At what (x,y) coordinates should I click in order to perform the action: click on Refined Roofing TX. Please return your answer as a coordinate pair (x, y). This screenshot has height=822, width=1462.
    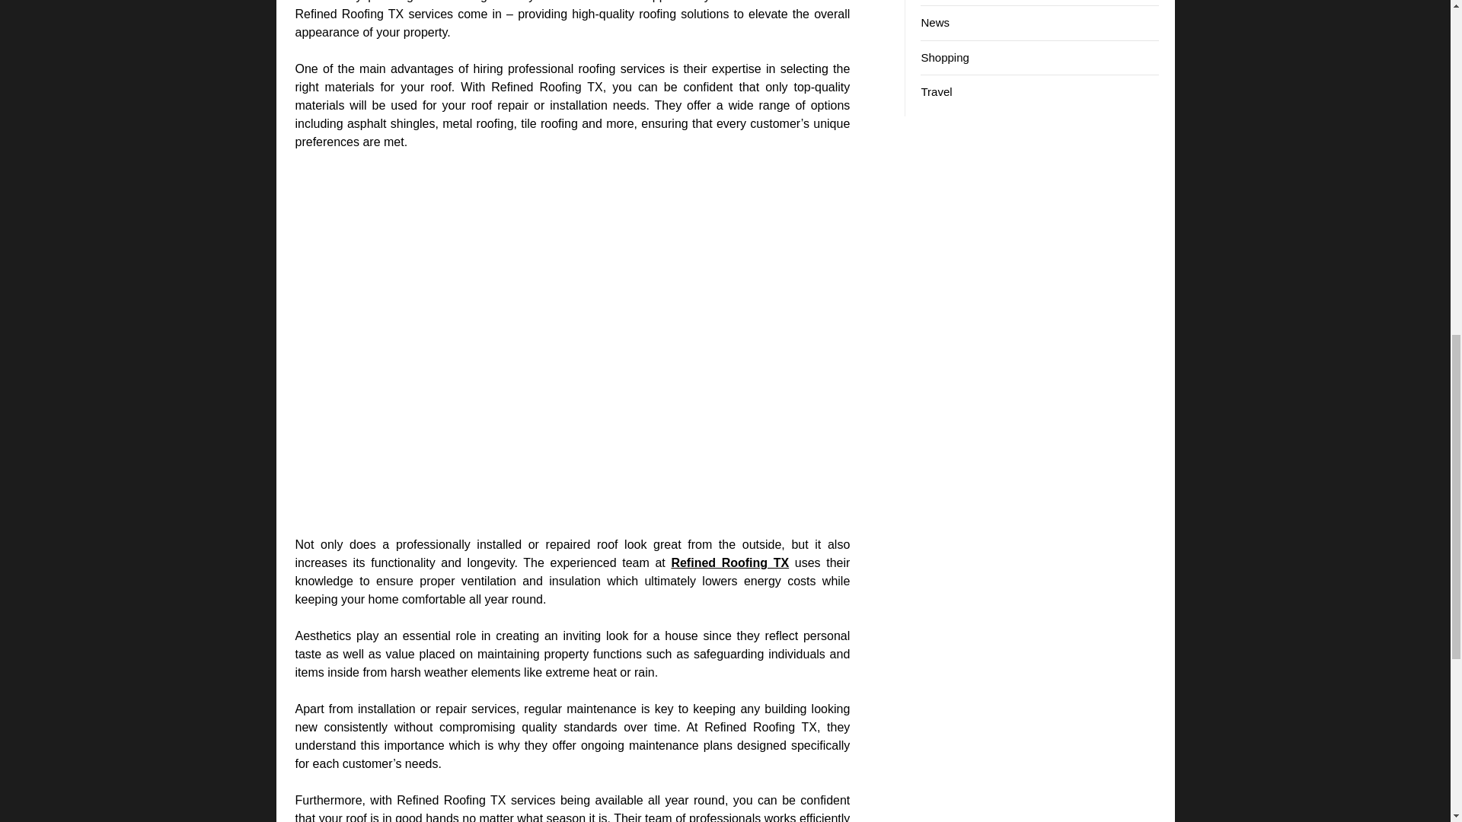
    Looking at the image, I should click on (729, 563).